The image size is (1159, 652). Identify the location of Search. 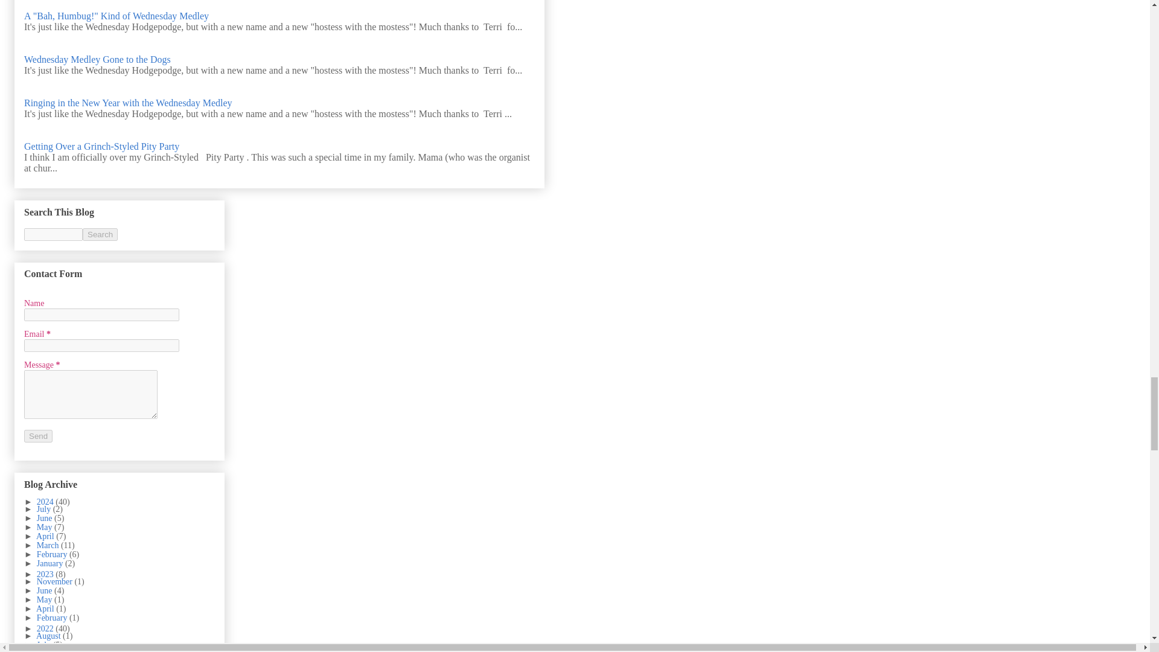
(100, 234).